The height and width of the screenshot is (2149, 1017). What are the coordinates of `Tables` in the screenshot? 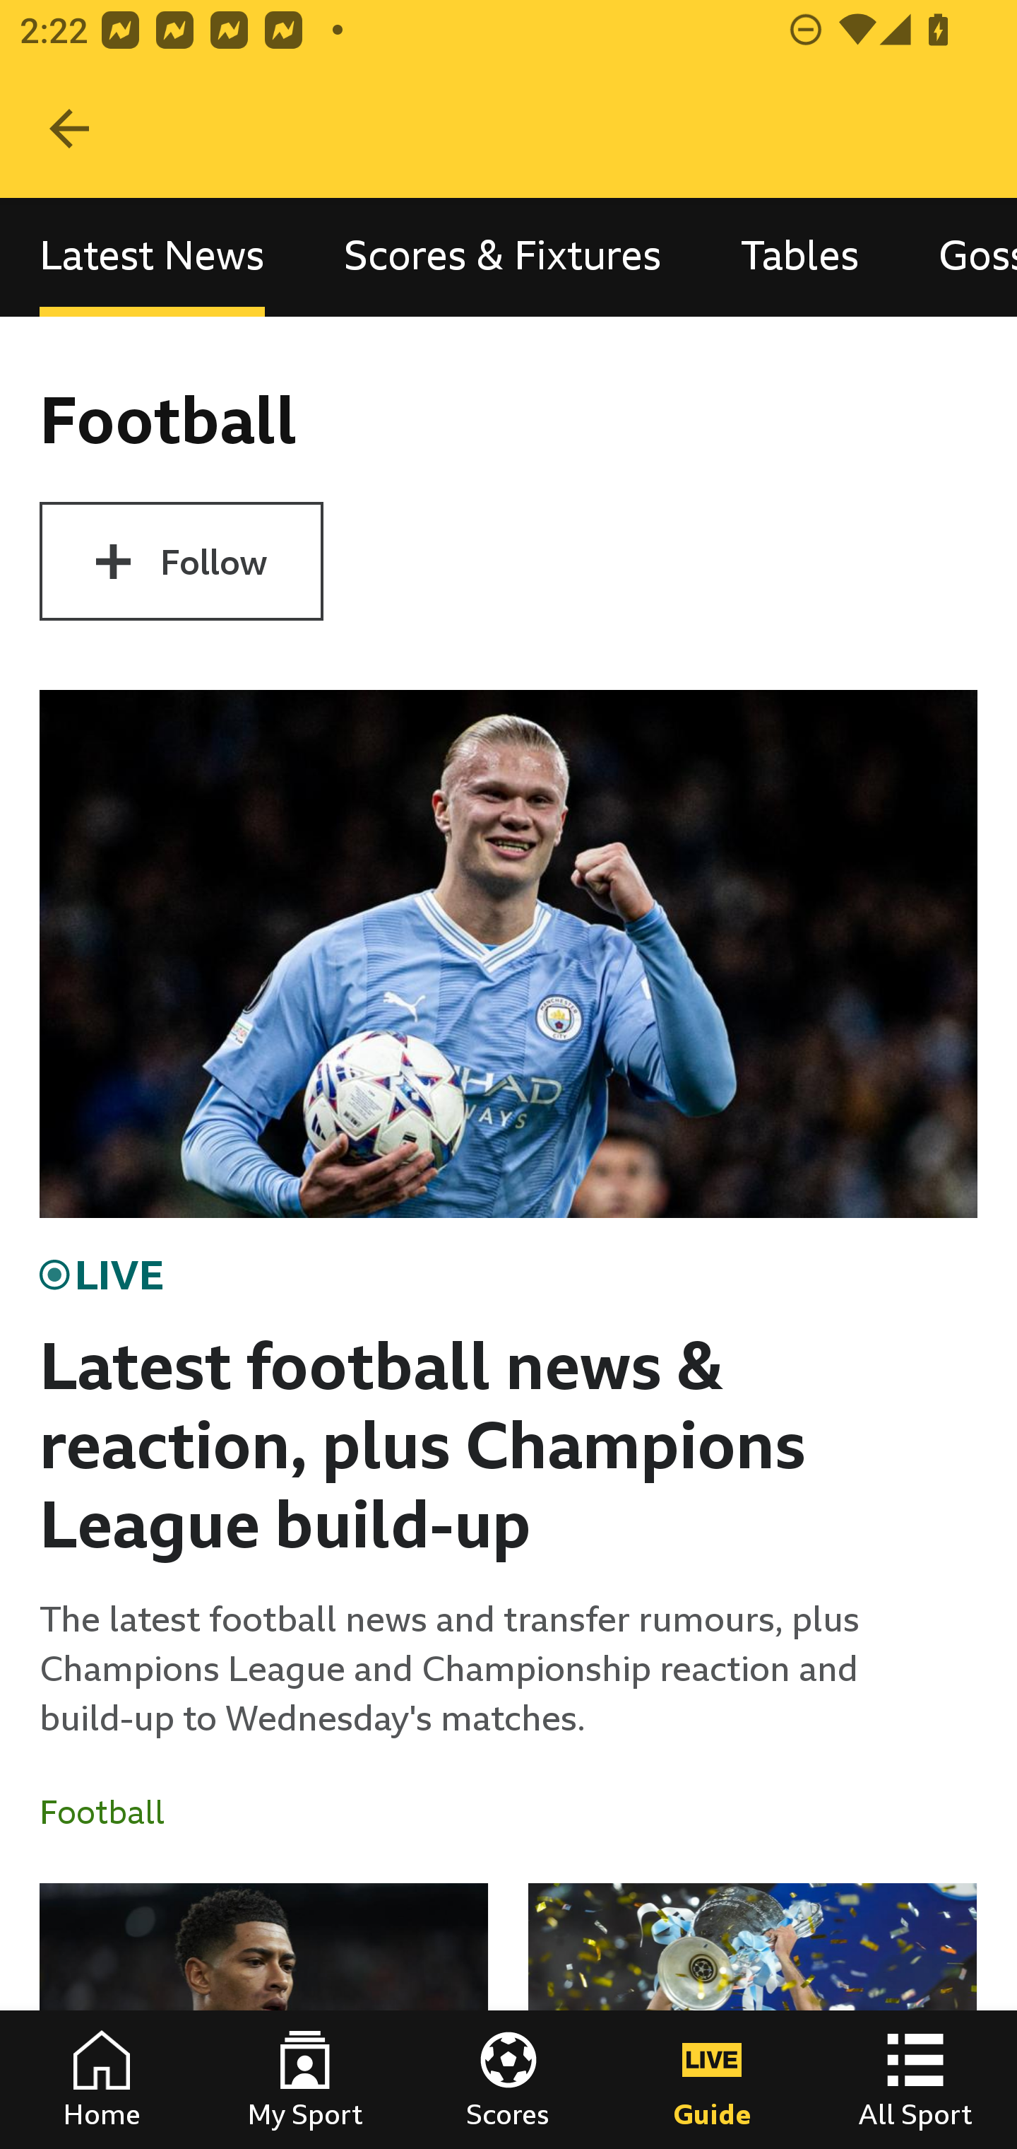 It's located at (799, 256).